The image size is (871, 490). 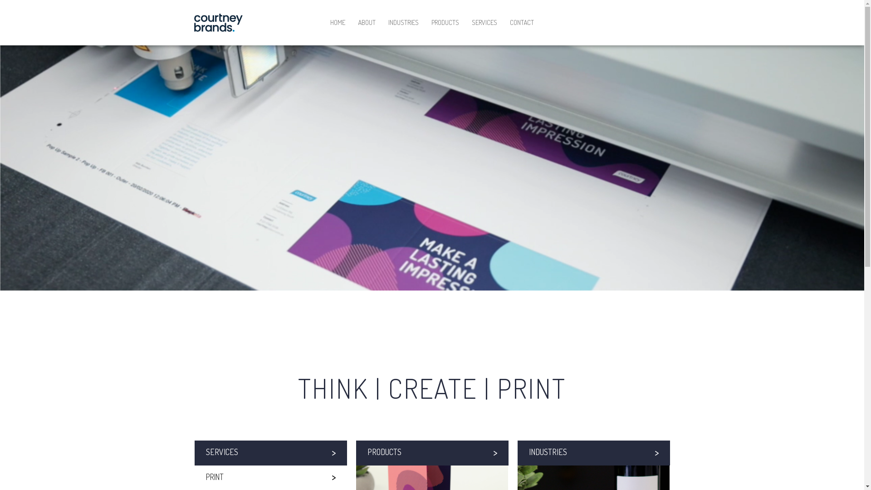 I want to click on ABOUT, so click(x=367, y=23).